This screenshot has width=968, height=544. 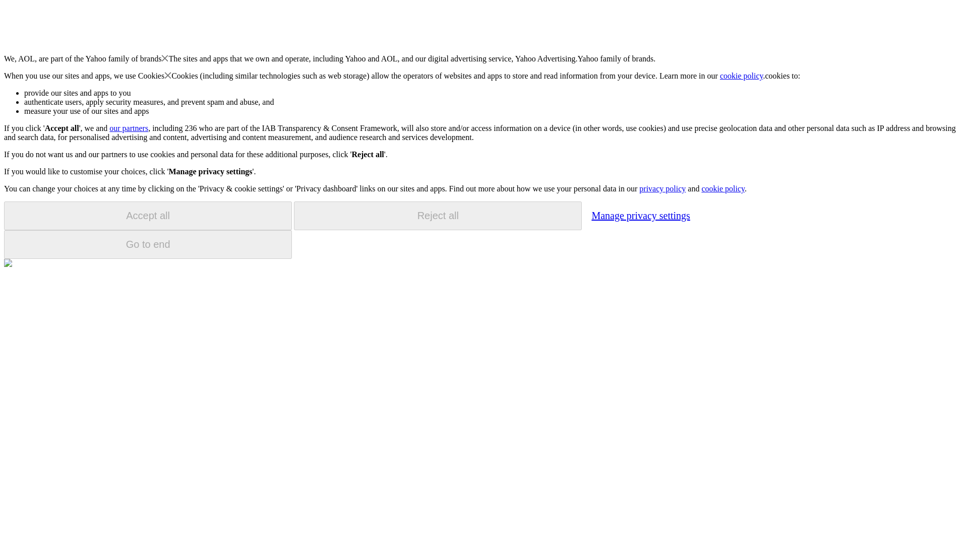 I want to click on Reject all, so click(x=438, y=216).